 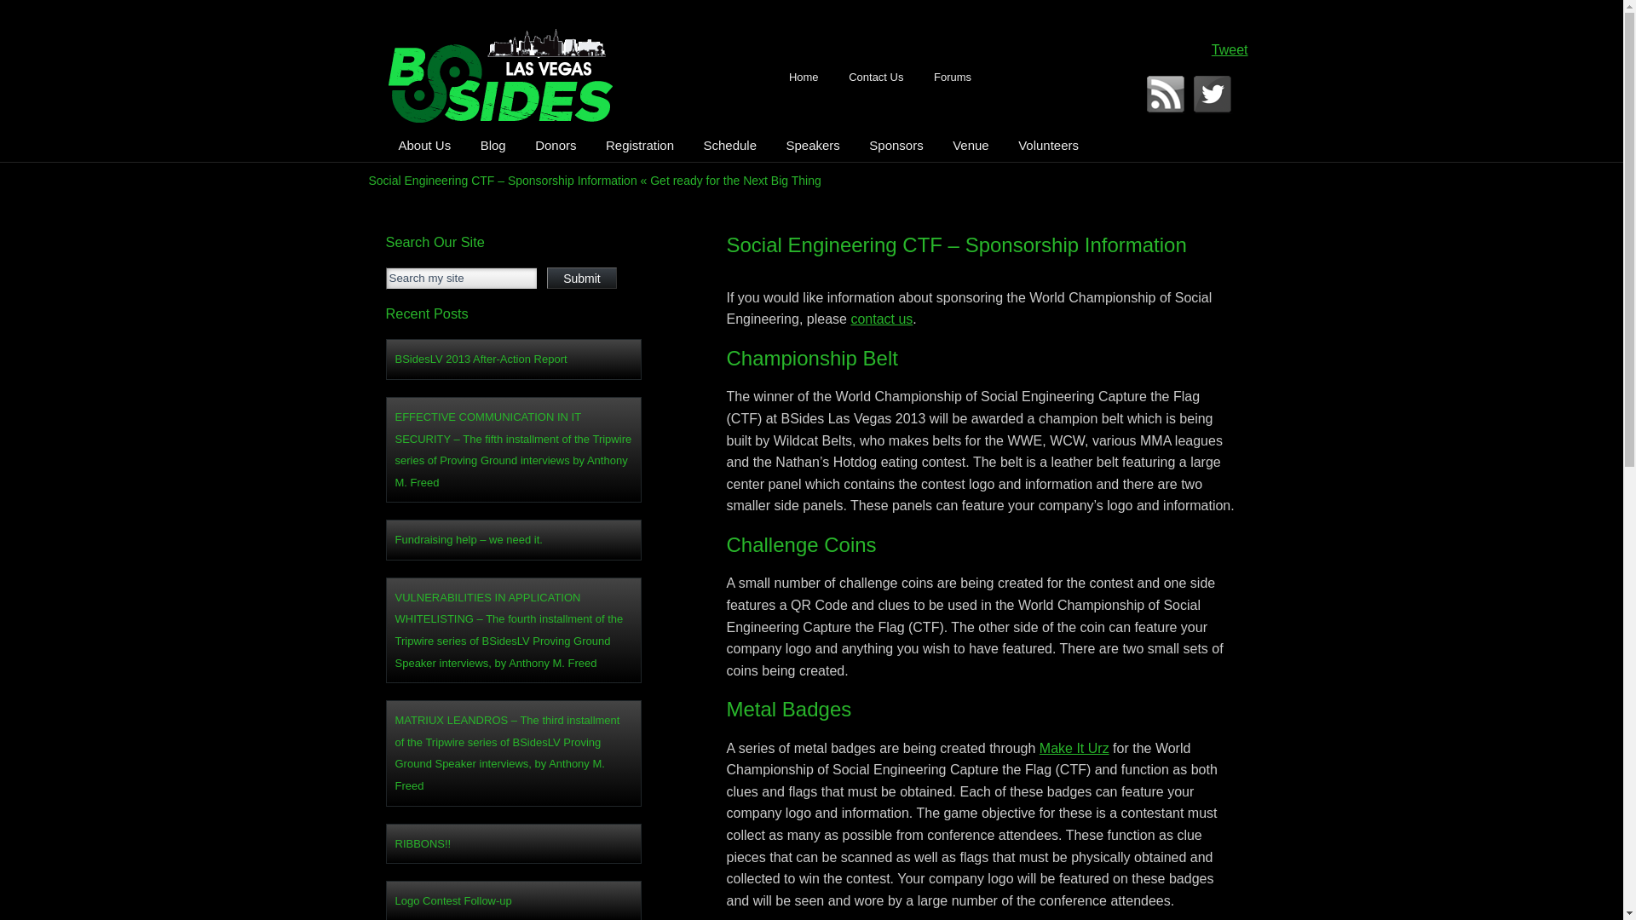 What do you see at coordinates (1048, 145) in the screenshot?
I see `Volunteers` at bounding box center [1048, 145].